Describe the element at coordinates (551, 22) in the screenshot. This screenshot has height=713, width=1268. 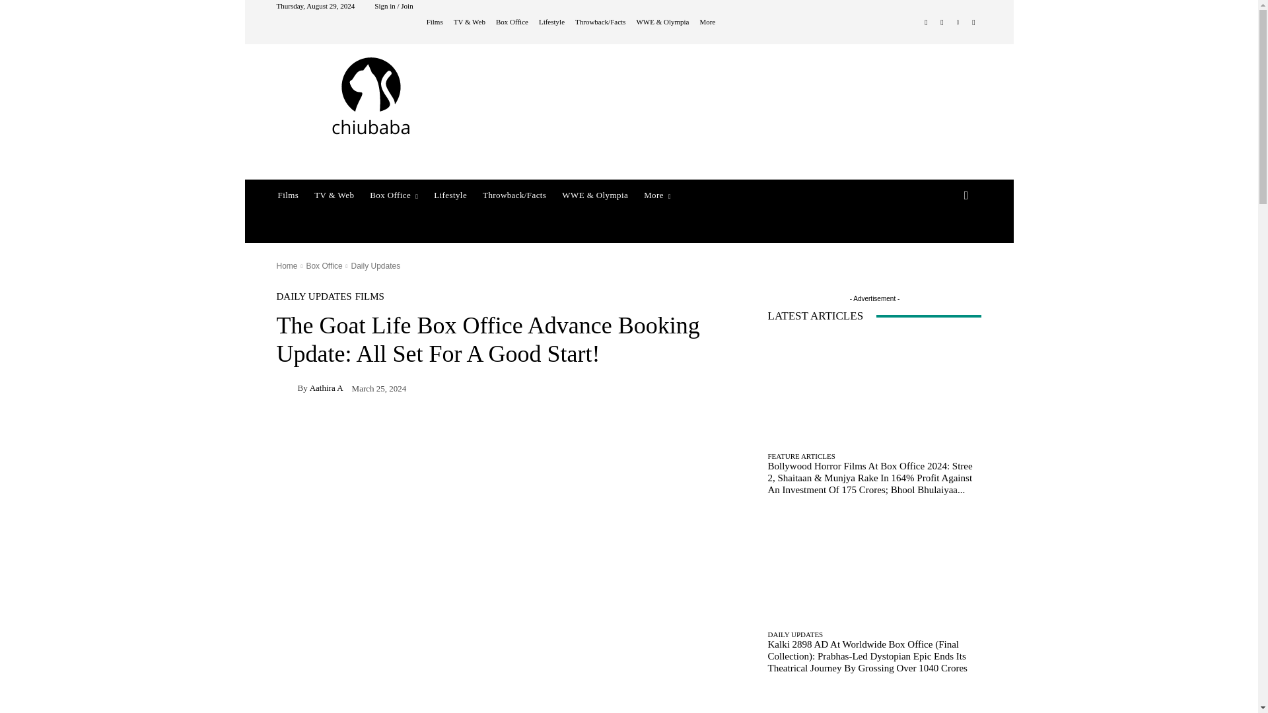
I see `Lifestyle` at that location.